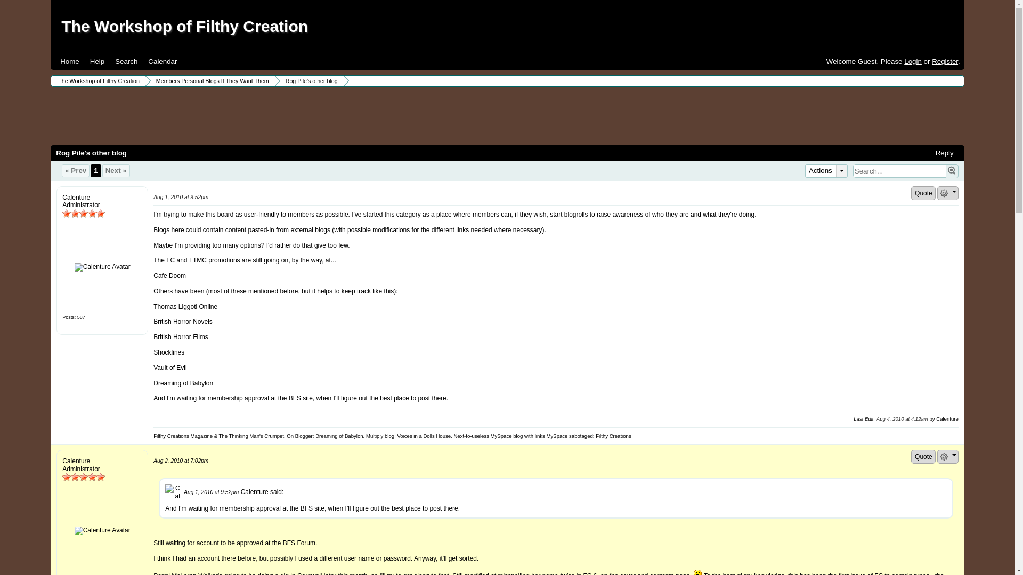 The width and height of the screenshot is (1023, 575). I want to click on Search, so click(126, 61).